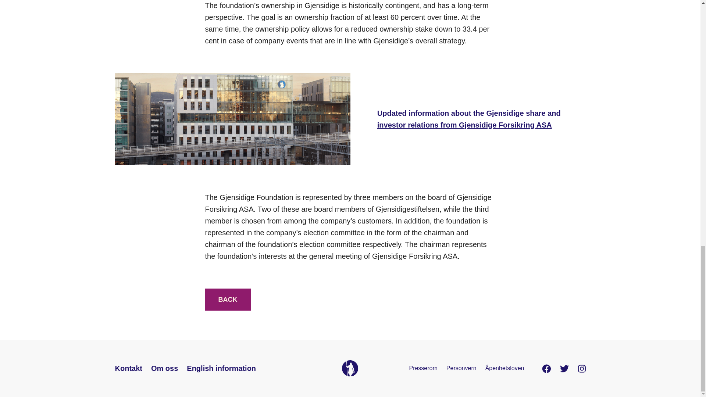 This screenshot has width=706, height=397. Describe the element at coordinates (221, 368) in the screenshot. I see `English information` at that location.